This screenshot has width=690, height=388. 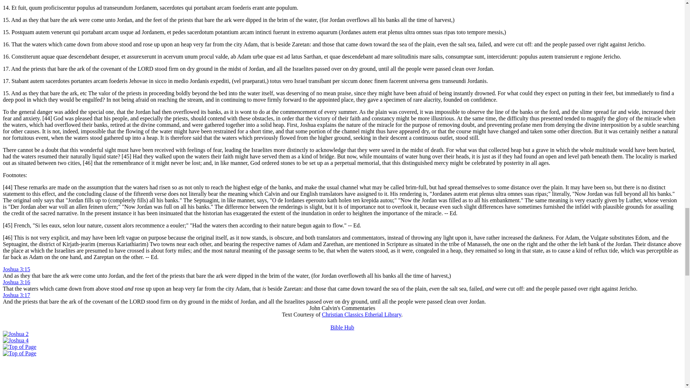 I want to click on Joshua 4, so click(x=16, y=340).